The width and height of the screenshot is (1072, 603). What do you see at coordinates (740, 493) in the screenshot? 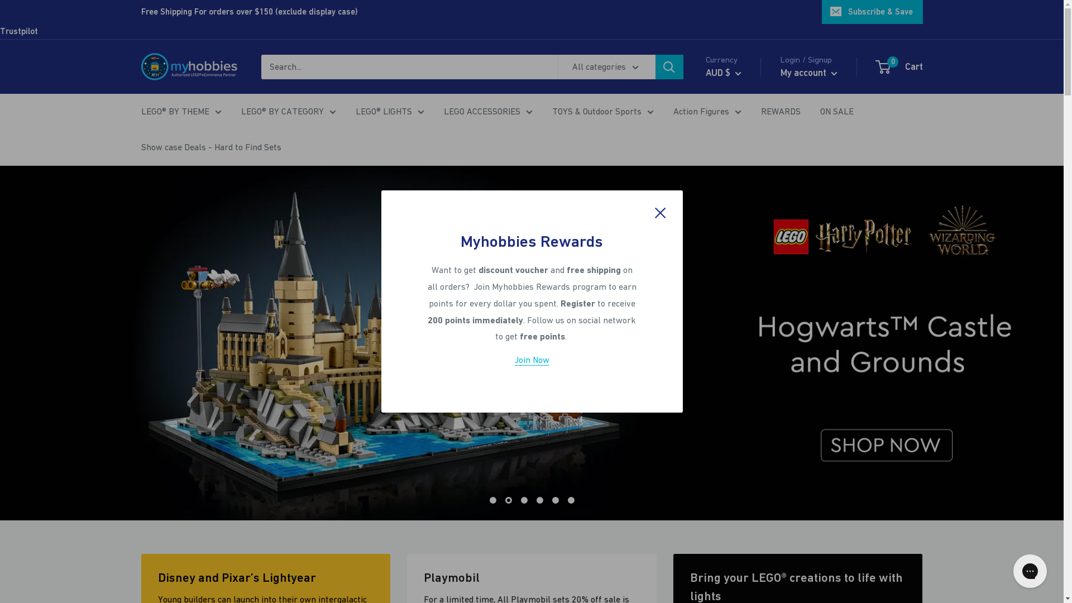
I see `BZD` at bounding box center [740, 493].